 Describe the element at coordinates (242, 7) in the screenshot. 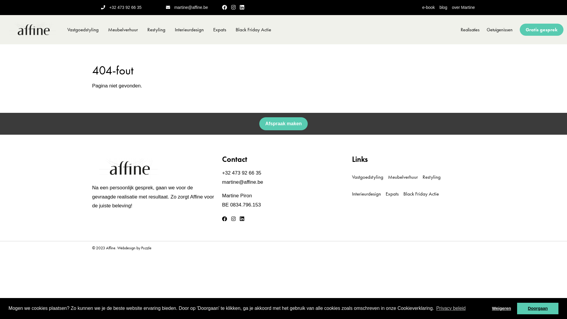

I see `LinkedIn` at that location.